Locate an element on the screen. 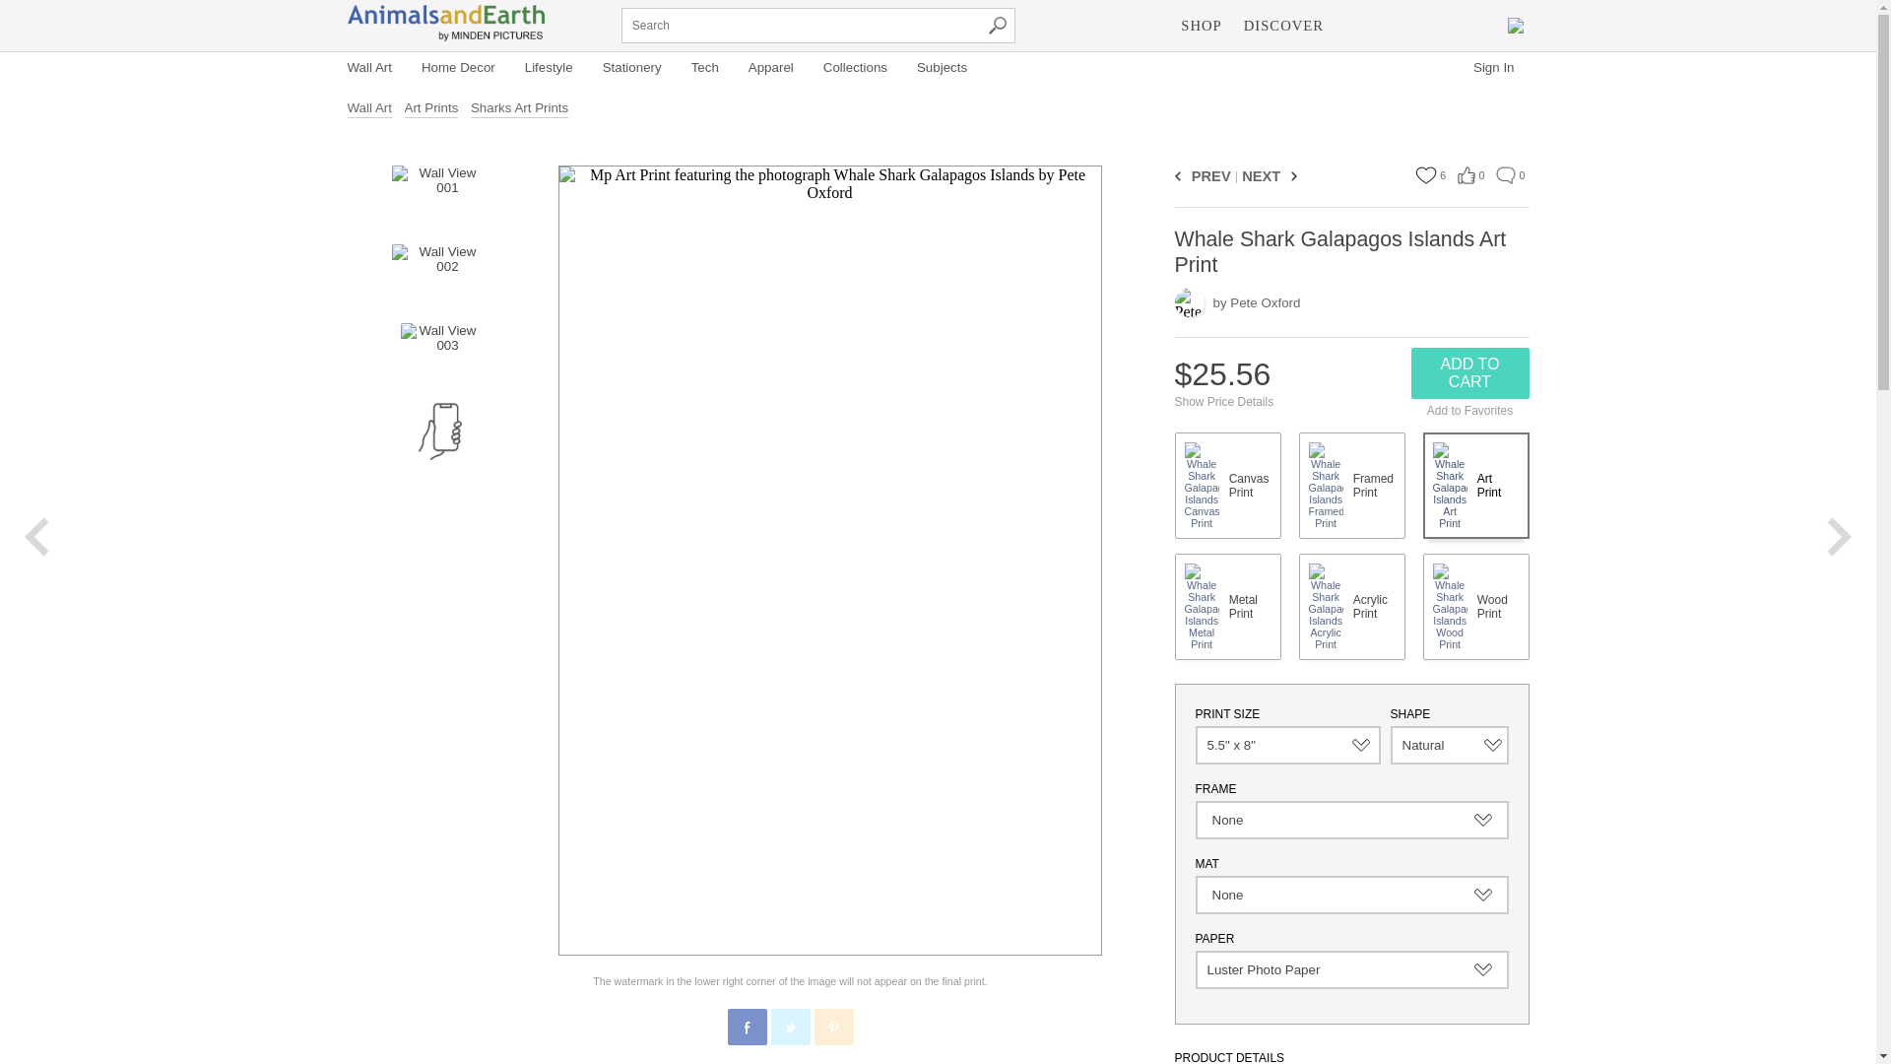 This screenshot has width=1891, height=1064. Facebook is located at coordinates (748, 1027).